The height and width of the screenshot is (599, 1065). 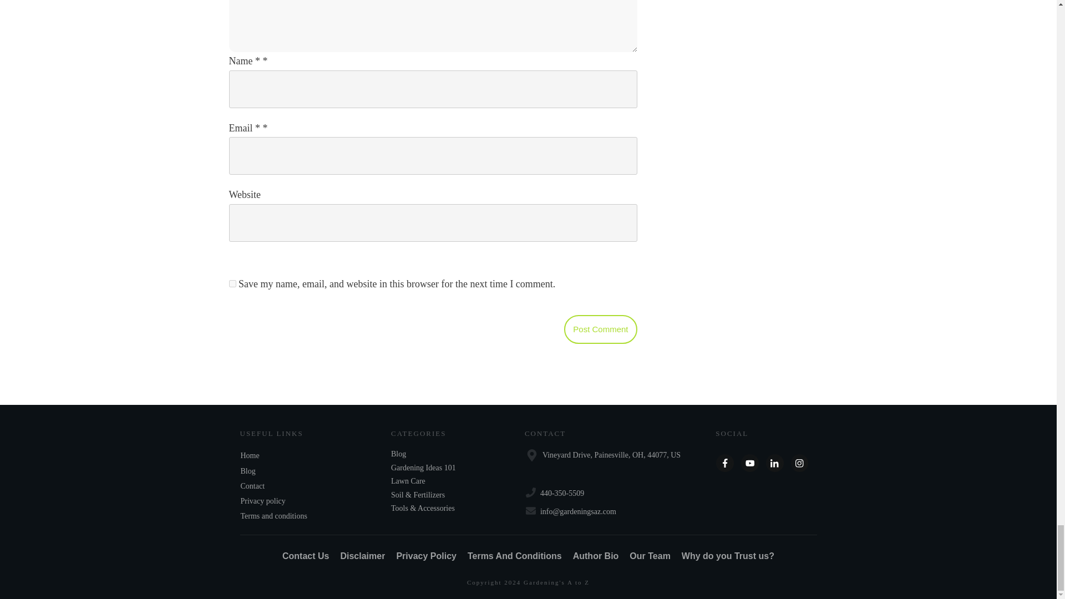 I want to click on yes, so click(x=232, y=284).